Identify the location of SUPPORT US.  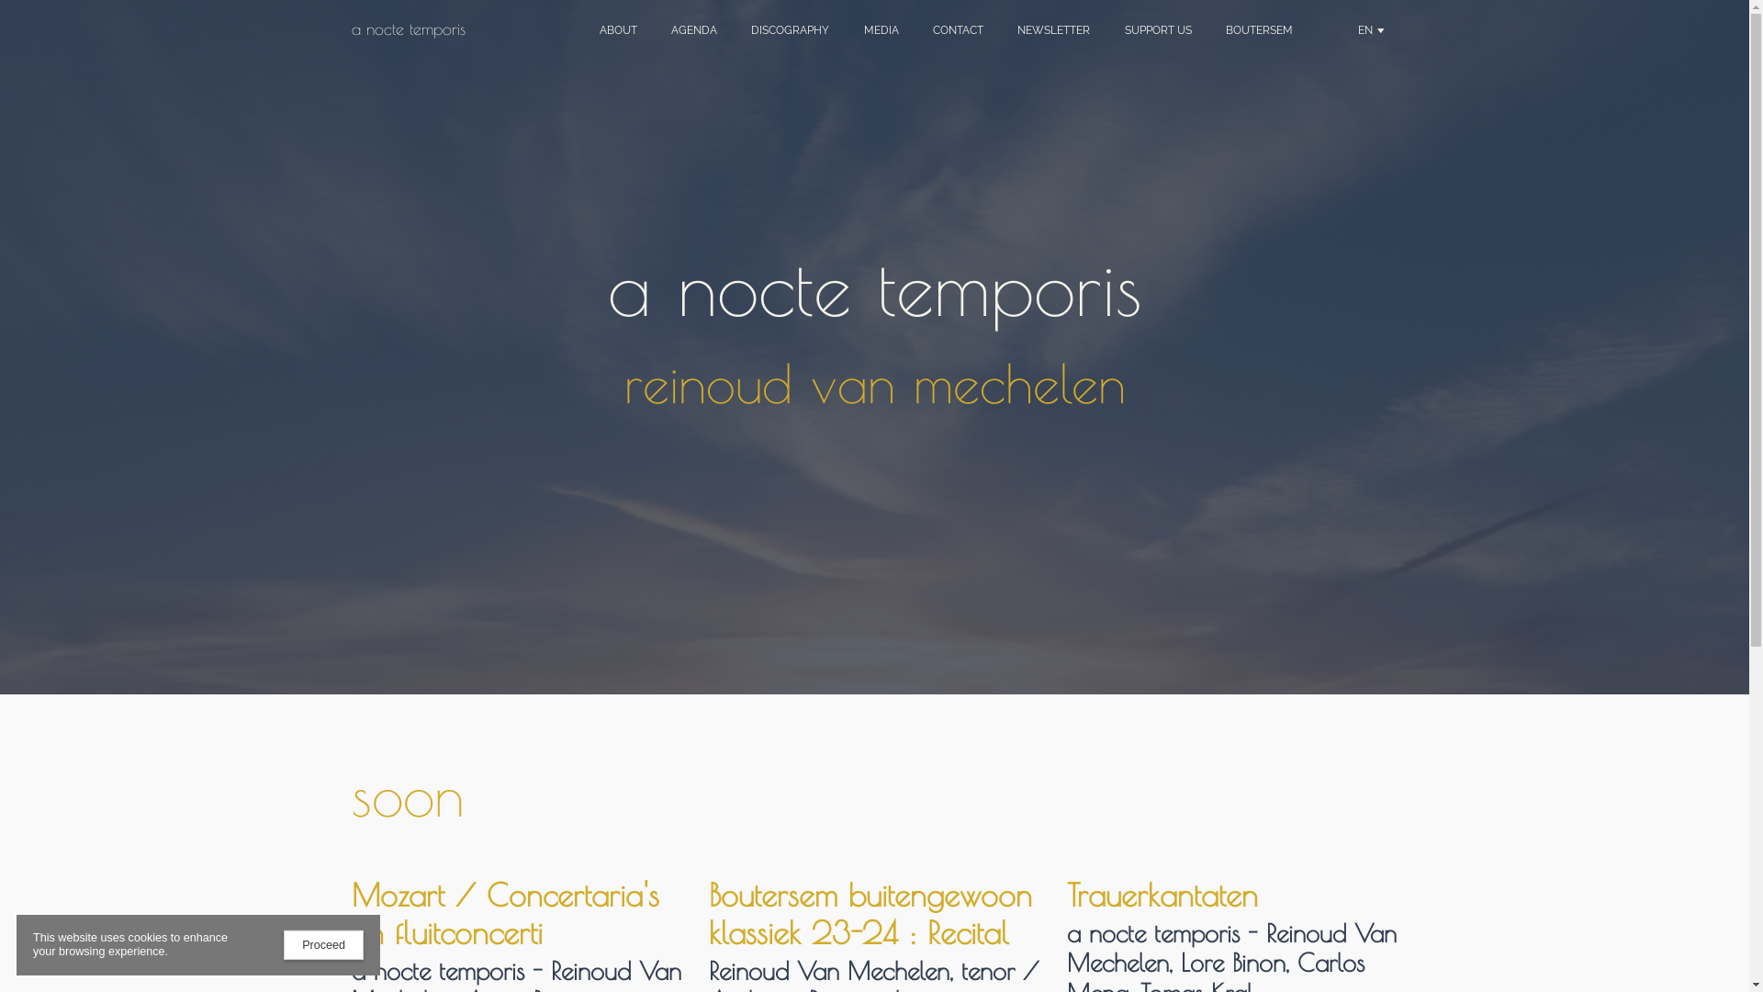
(1158, 31).